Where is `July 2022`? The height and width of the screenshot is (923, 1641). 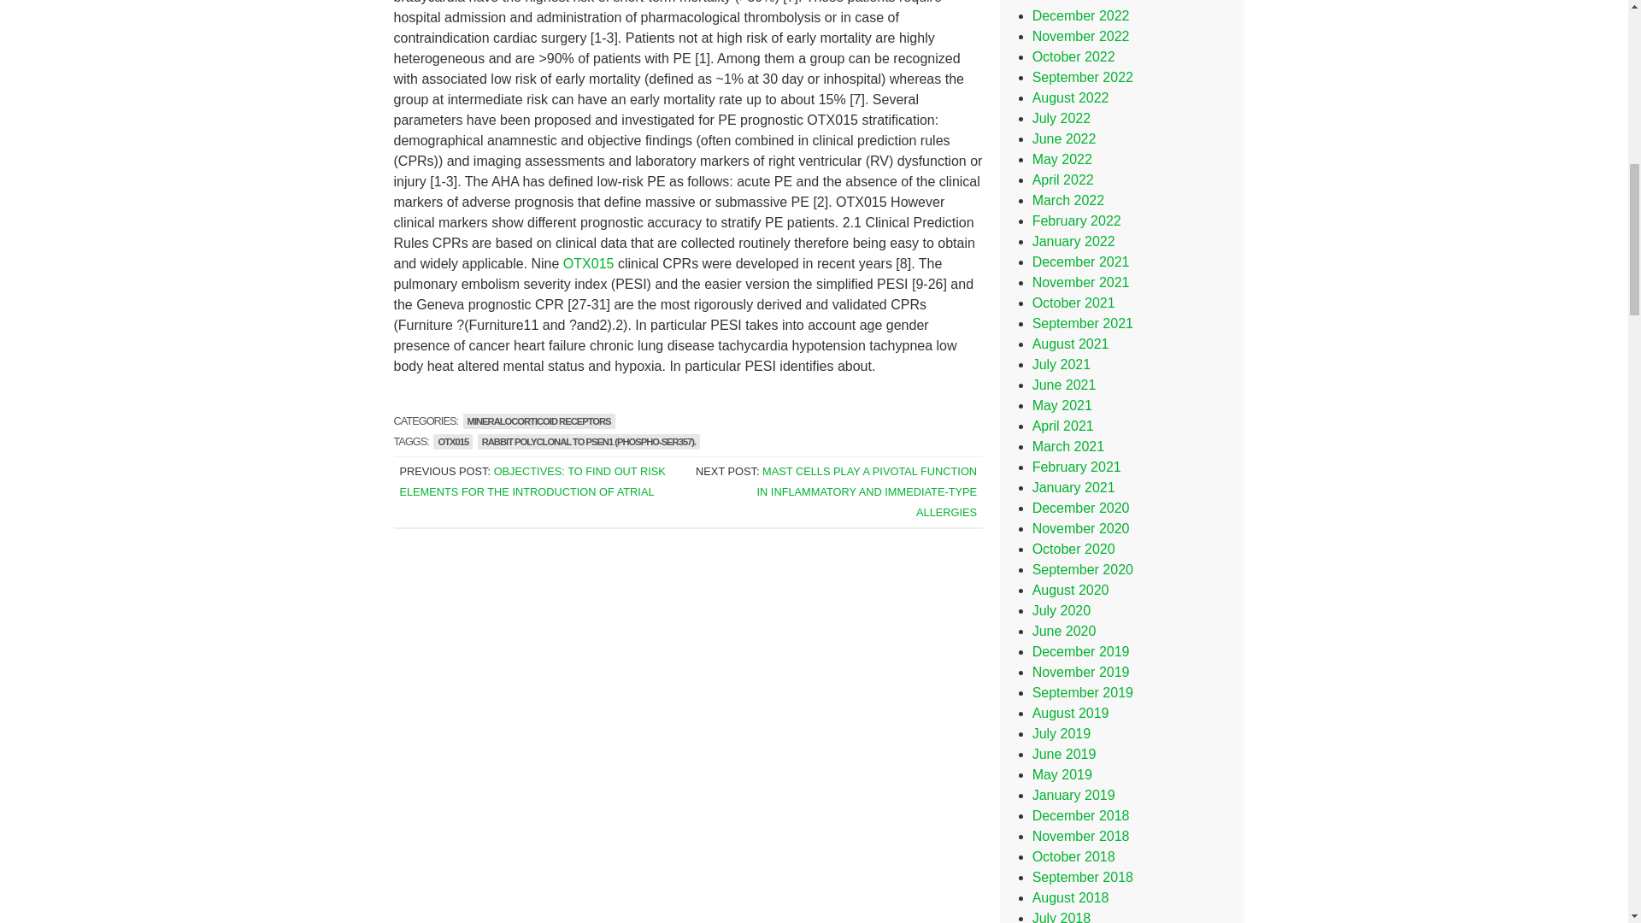
July 2022 is located at coordinates (1062, 118).